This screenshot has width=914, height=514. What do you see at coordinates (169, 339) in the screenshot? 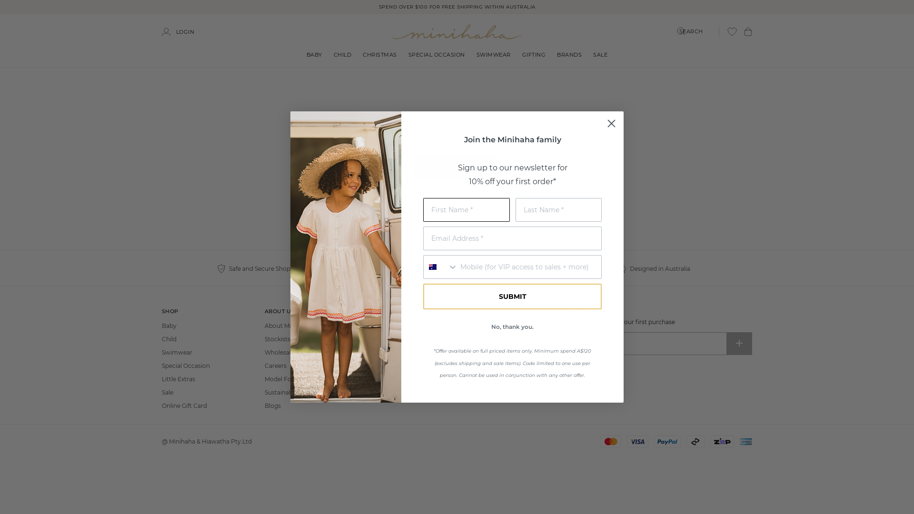
I see `Child` at bounding box center [169, 339].